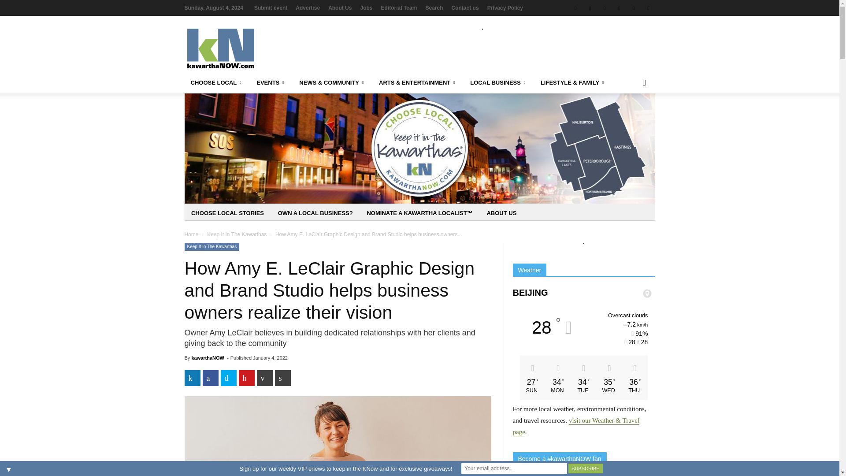  Describe the element at coordinates (634, 8) in the screenshot. I see `Pinterest` at that location.